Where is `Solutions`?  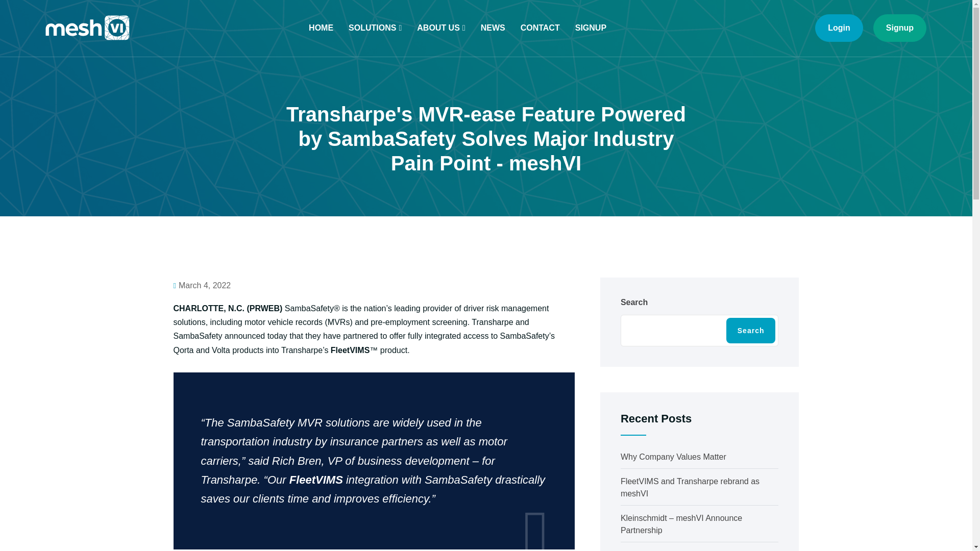 Solutions is located at coordinates (375, 29).